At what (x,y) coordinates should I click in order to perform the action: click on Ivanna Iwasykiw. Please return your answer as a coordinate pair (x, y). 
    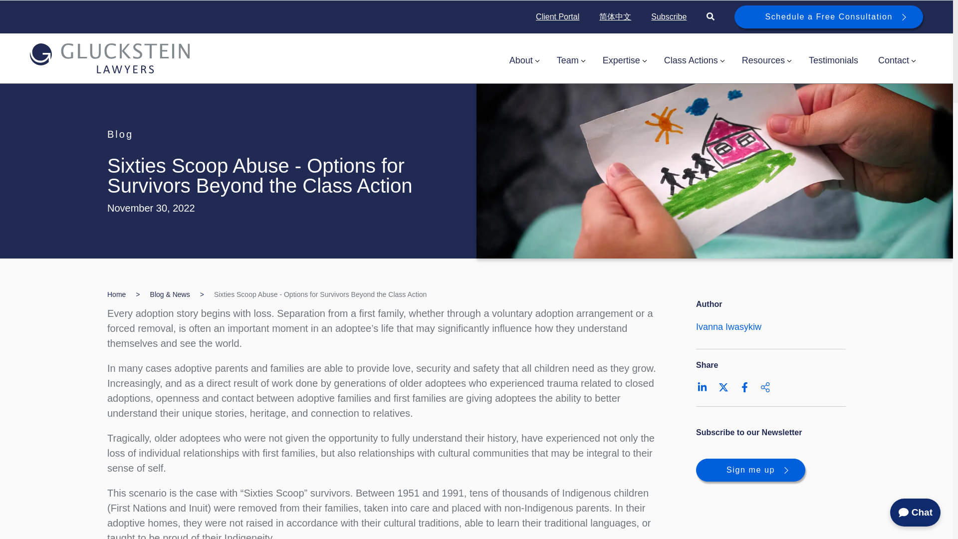
    Looking at the image, I should click on (728, 326).